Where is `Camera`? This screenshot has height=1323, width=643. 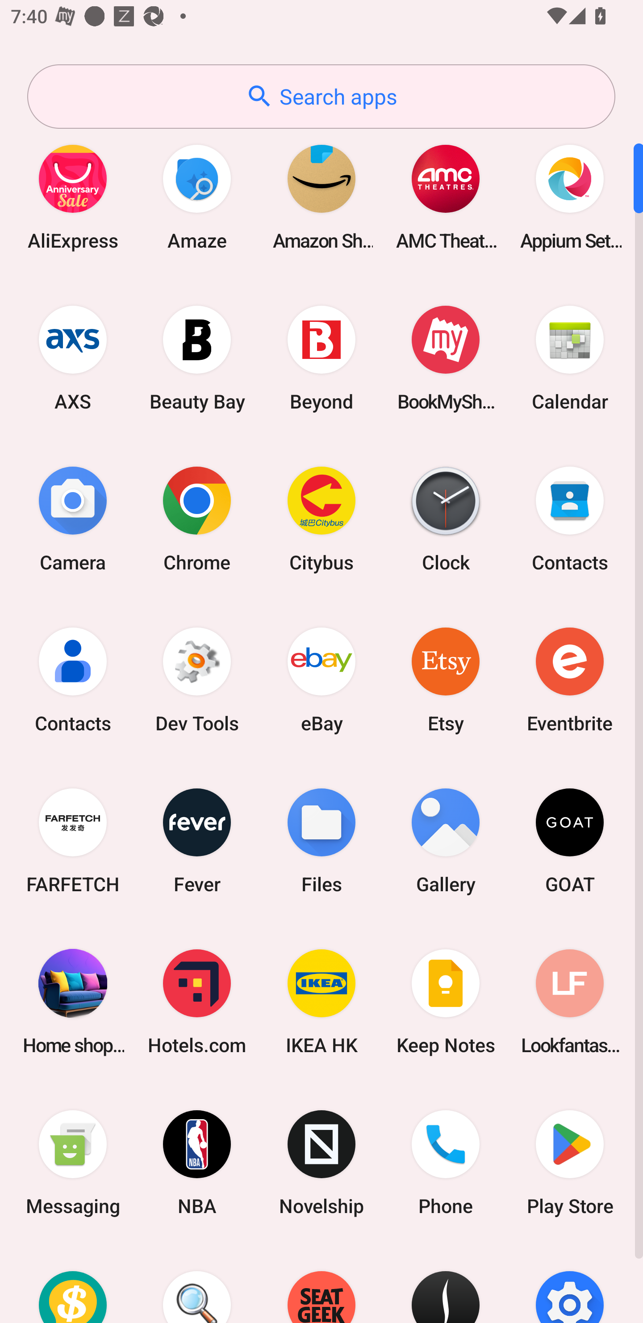 Camera is located at coordinates (73, 518).